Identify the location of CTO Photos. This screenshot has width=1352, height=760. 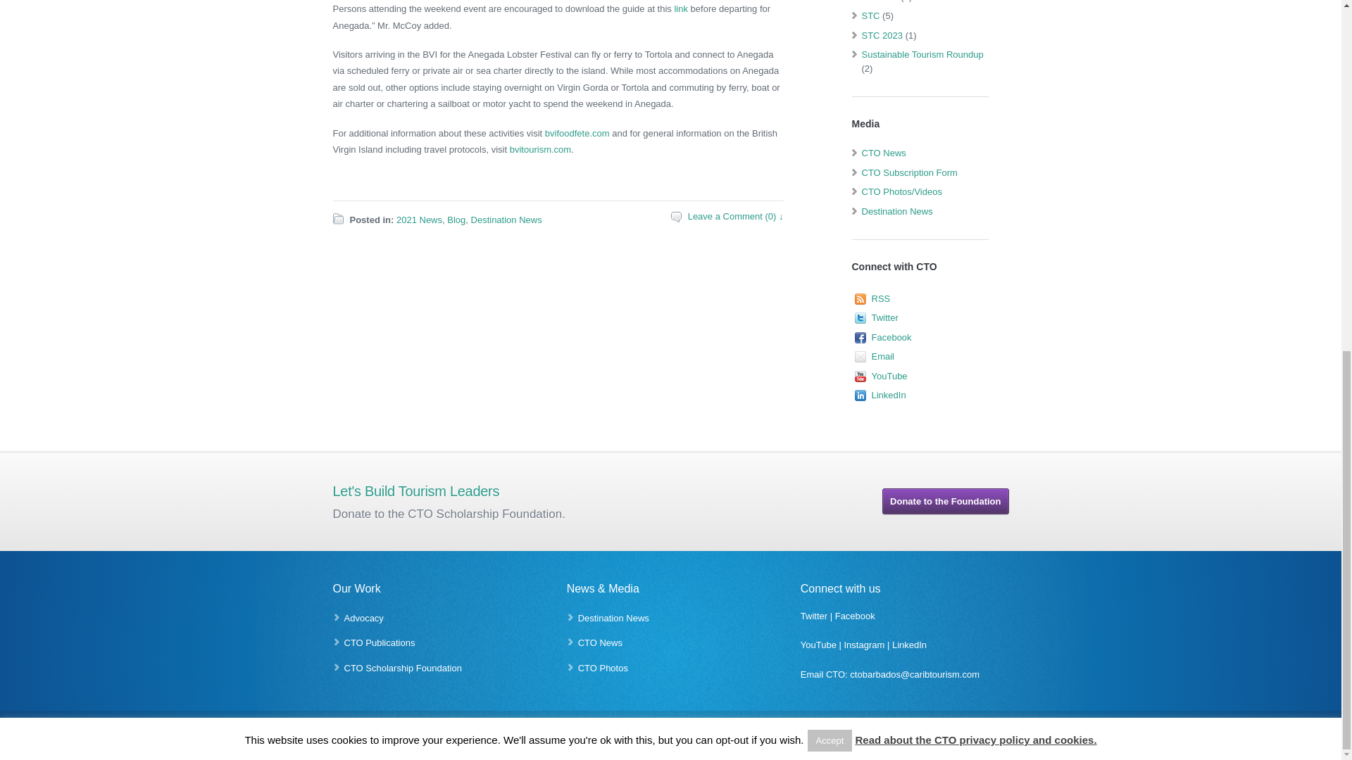
(603, 667).